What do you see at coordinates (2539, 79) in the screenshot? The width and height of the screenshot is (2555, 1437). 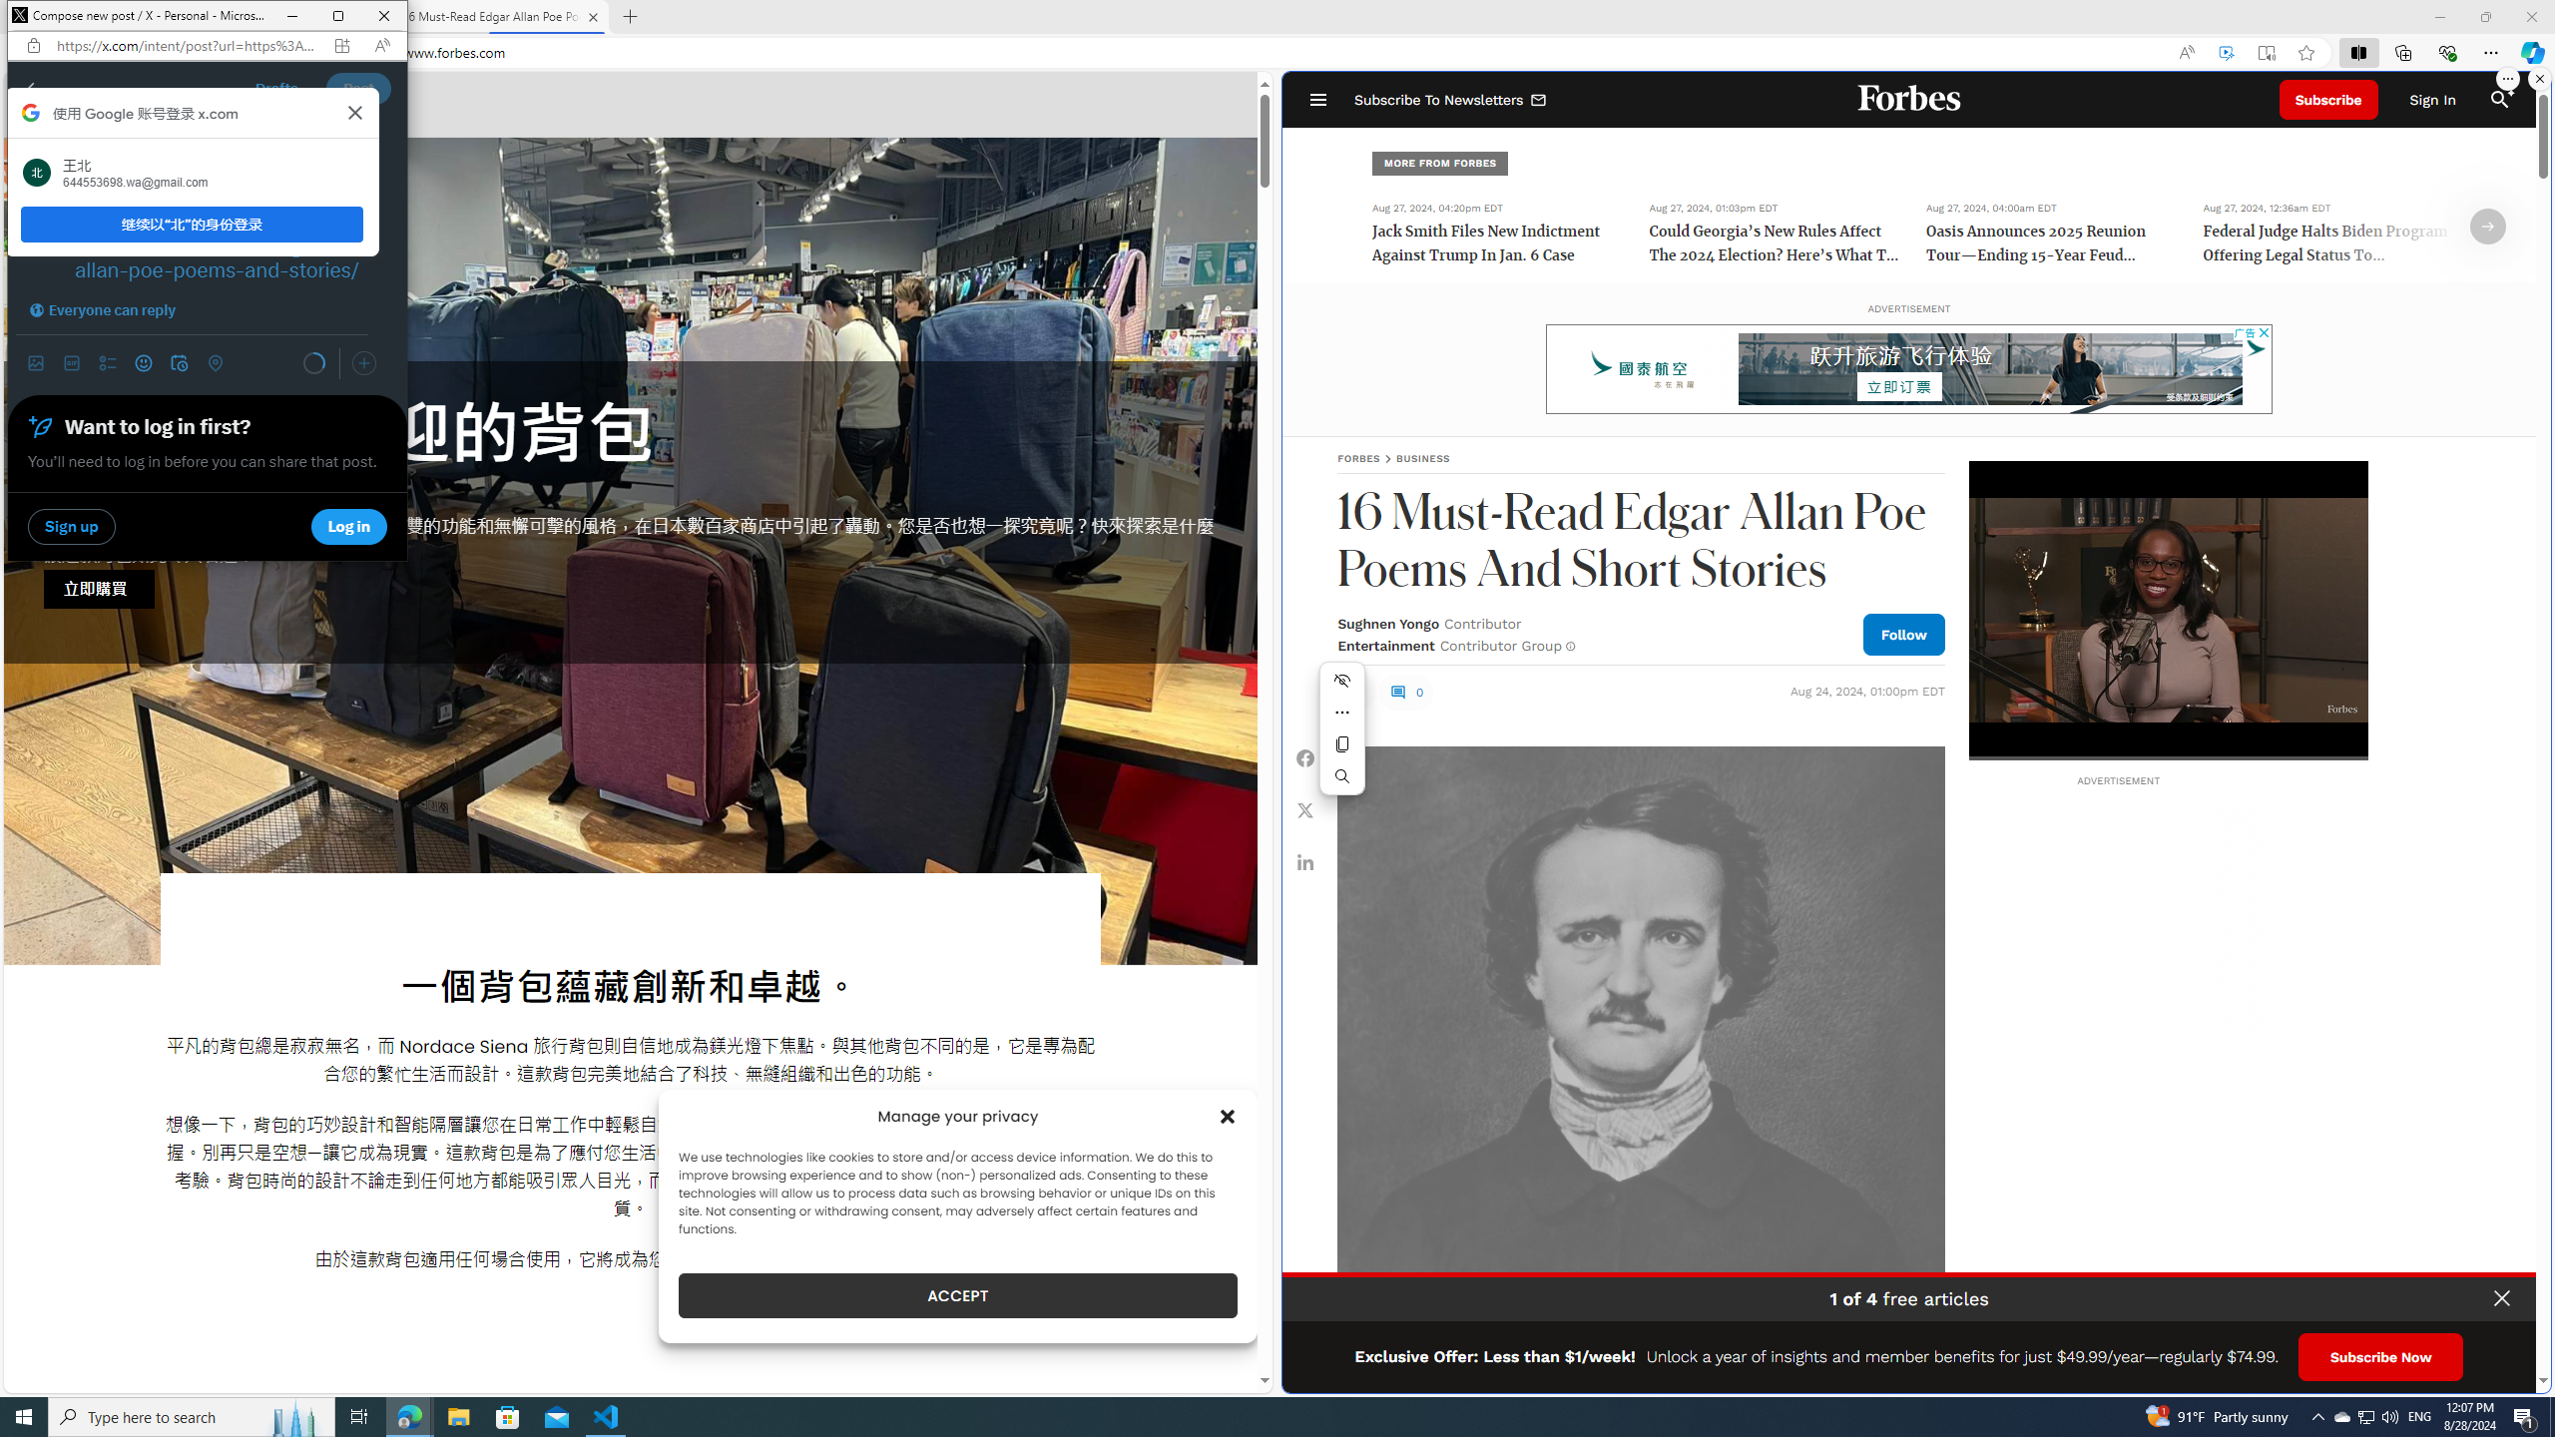 I see `Close split screen.` at bounding box center [2539, 79].